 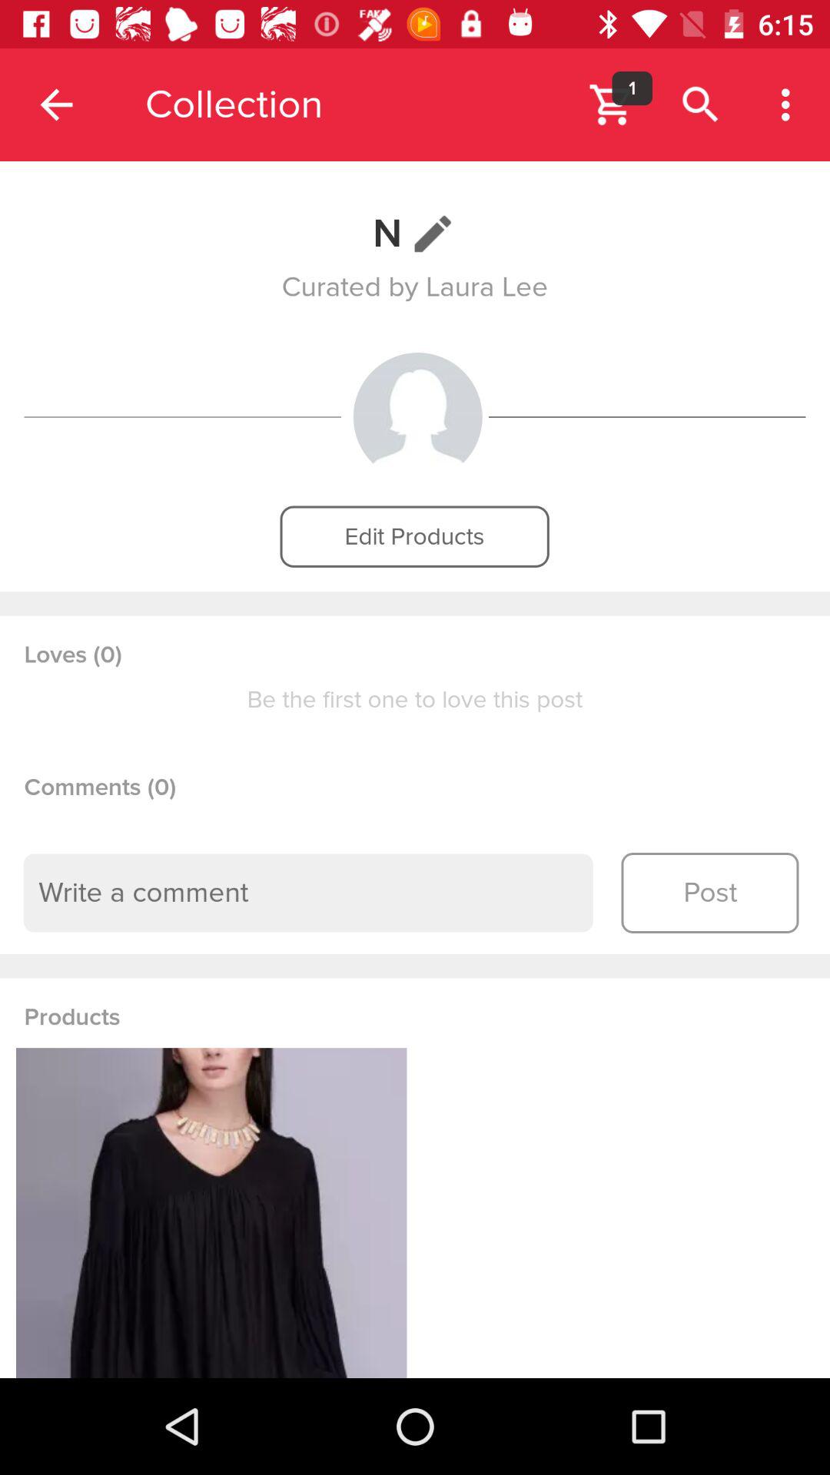 What do you see at coordinates (308, 893) in the screenshot?
I see `comment text box` at bounding box center [308, 893].